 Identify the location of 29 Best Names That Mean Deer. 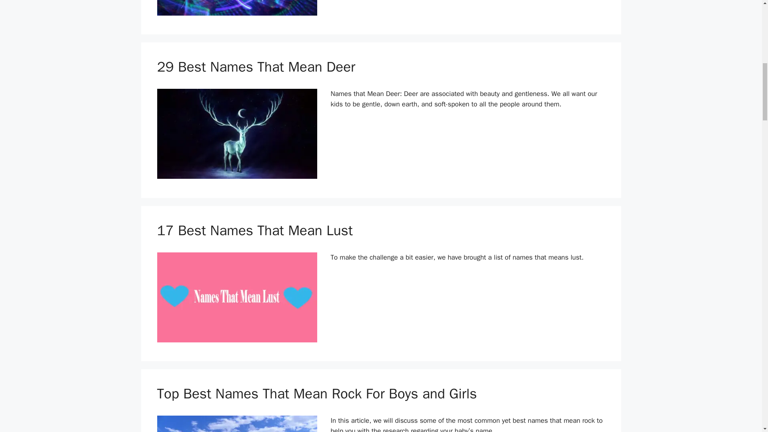
(256, 66).